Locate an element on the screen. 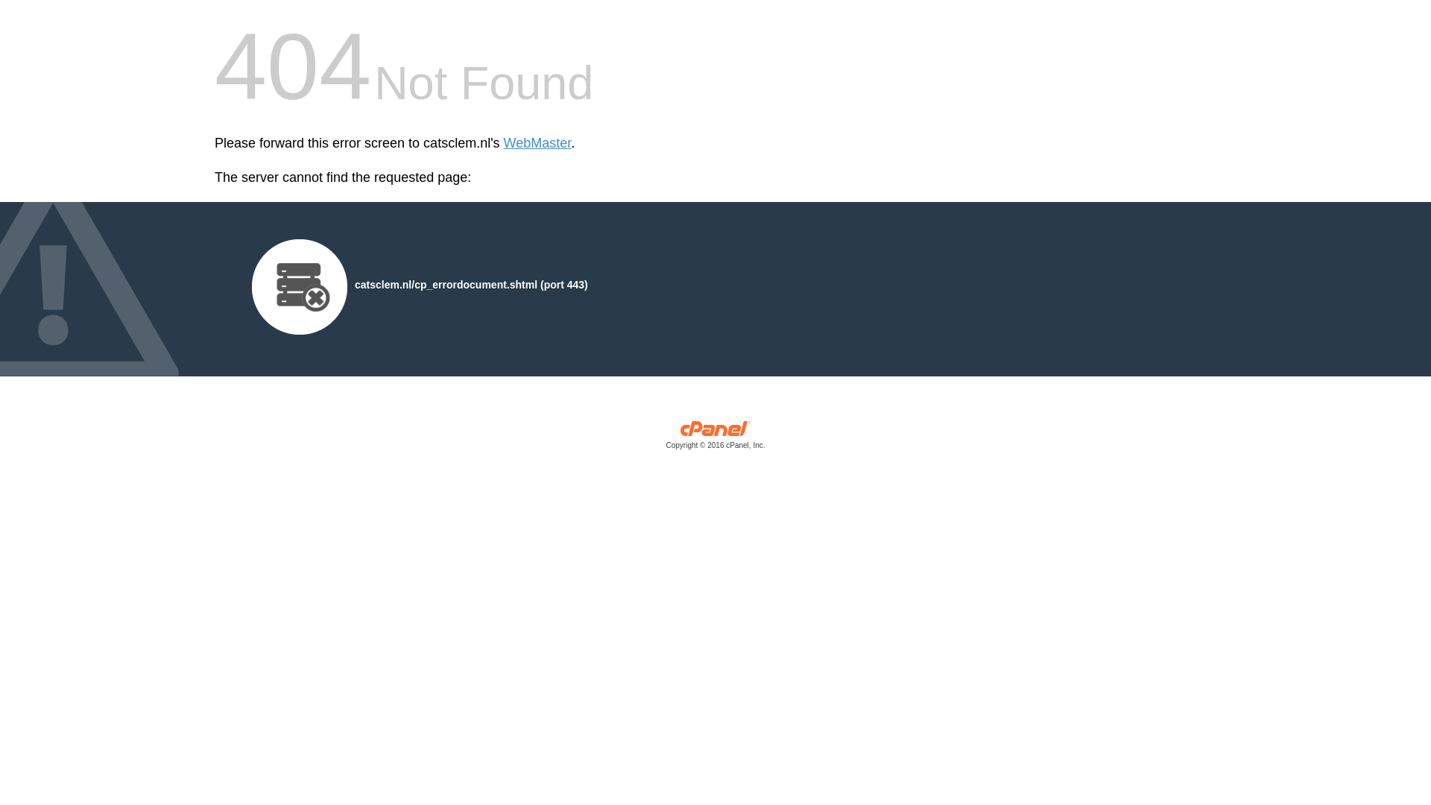 The image size is (1431, 805). WebMaster is located at coordinates (537, 143).